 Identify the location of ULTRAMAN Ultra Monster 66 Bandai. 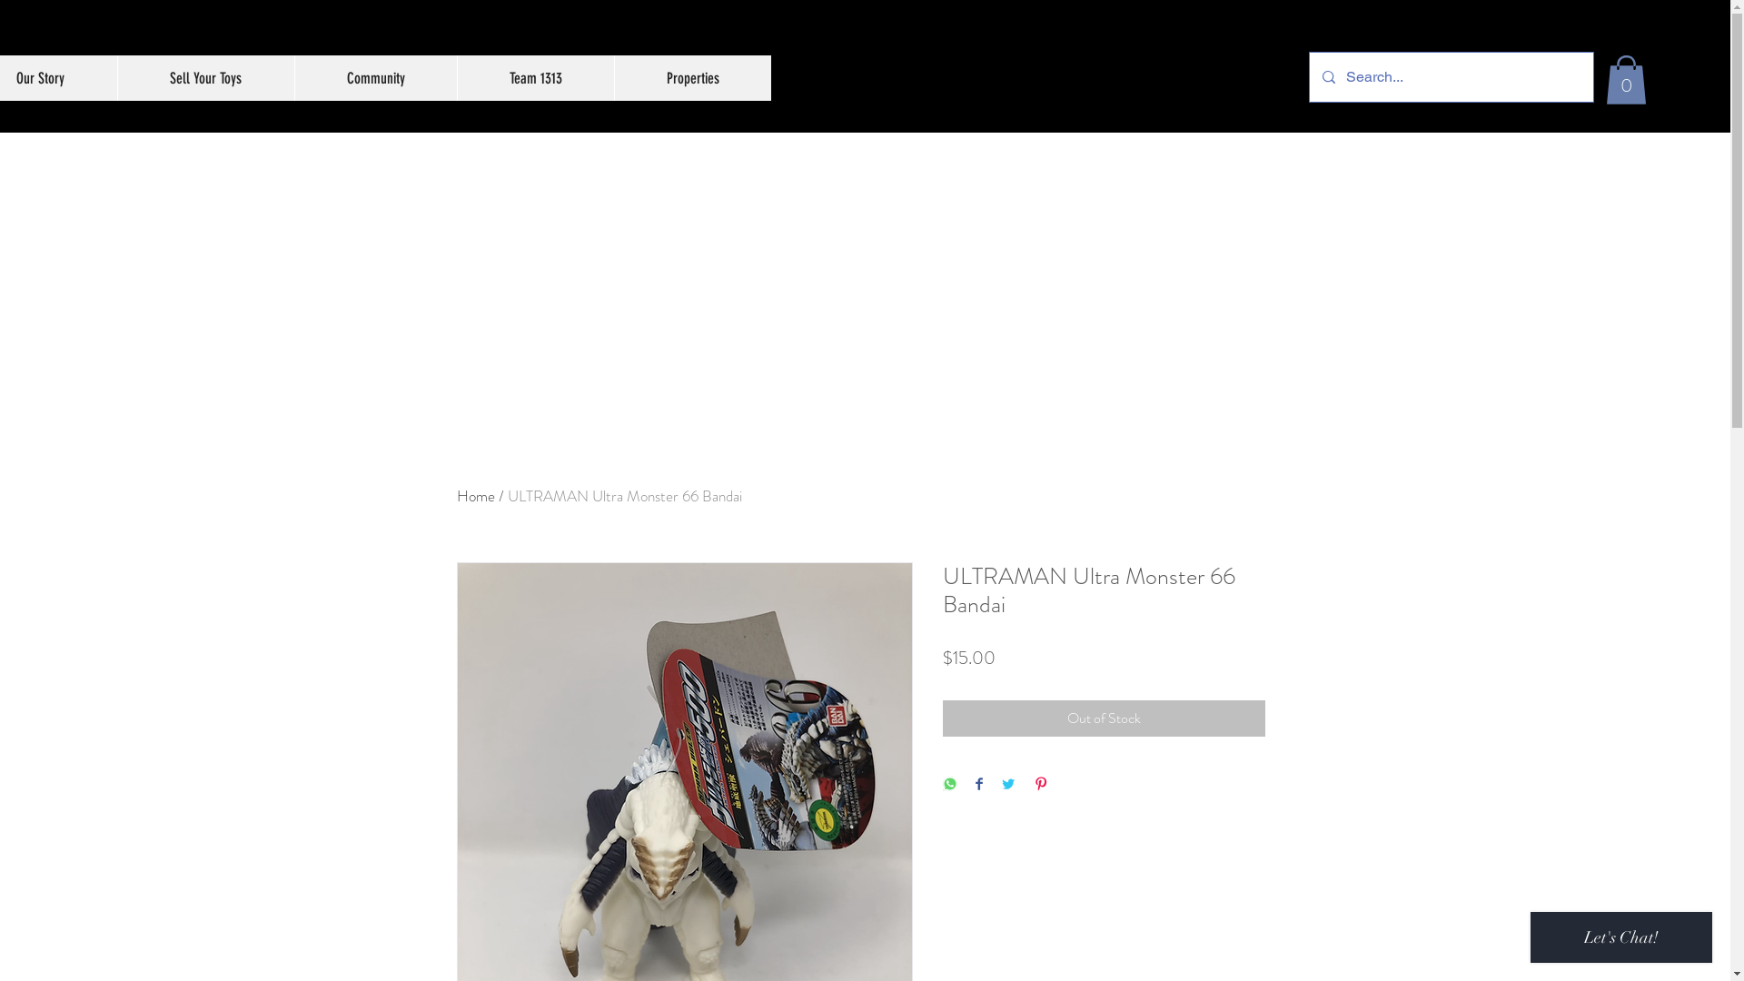
(625, 496).